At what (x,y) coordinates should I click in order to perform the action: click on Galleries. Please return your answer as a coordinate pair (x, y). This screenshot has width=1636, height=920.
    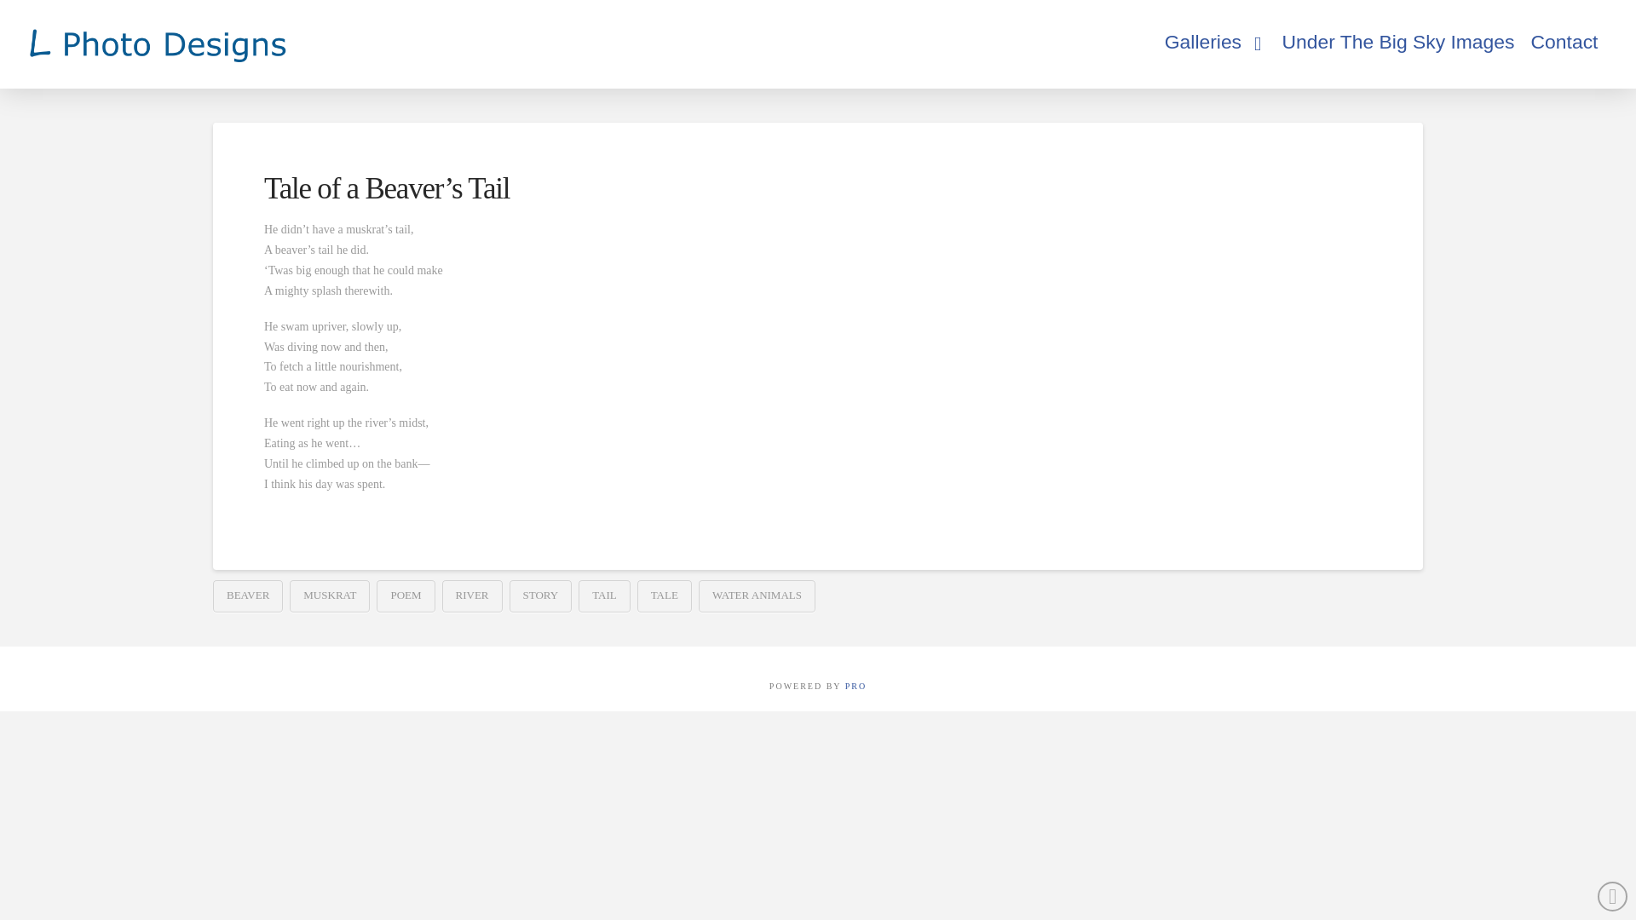
    Looking at the image, I should click on (1215, 44).